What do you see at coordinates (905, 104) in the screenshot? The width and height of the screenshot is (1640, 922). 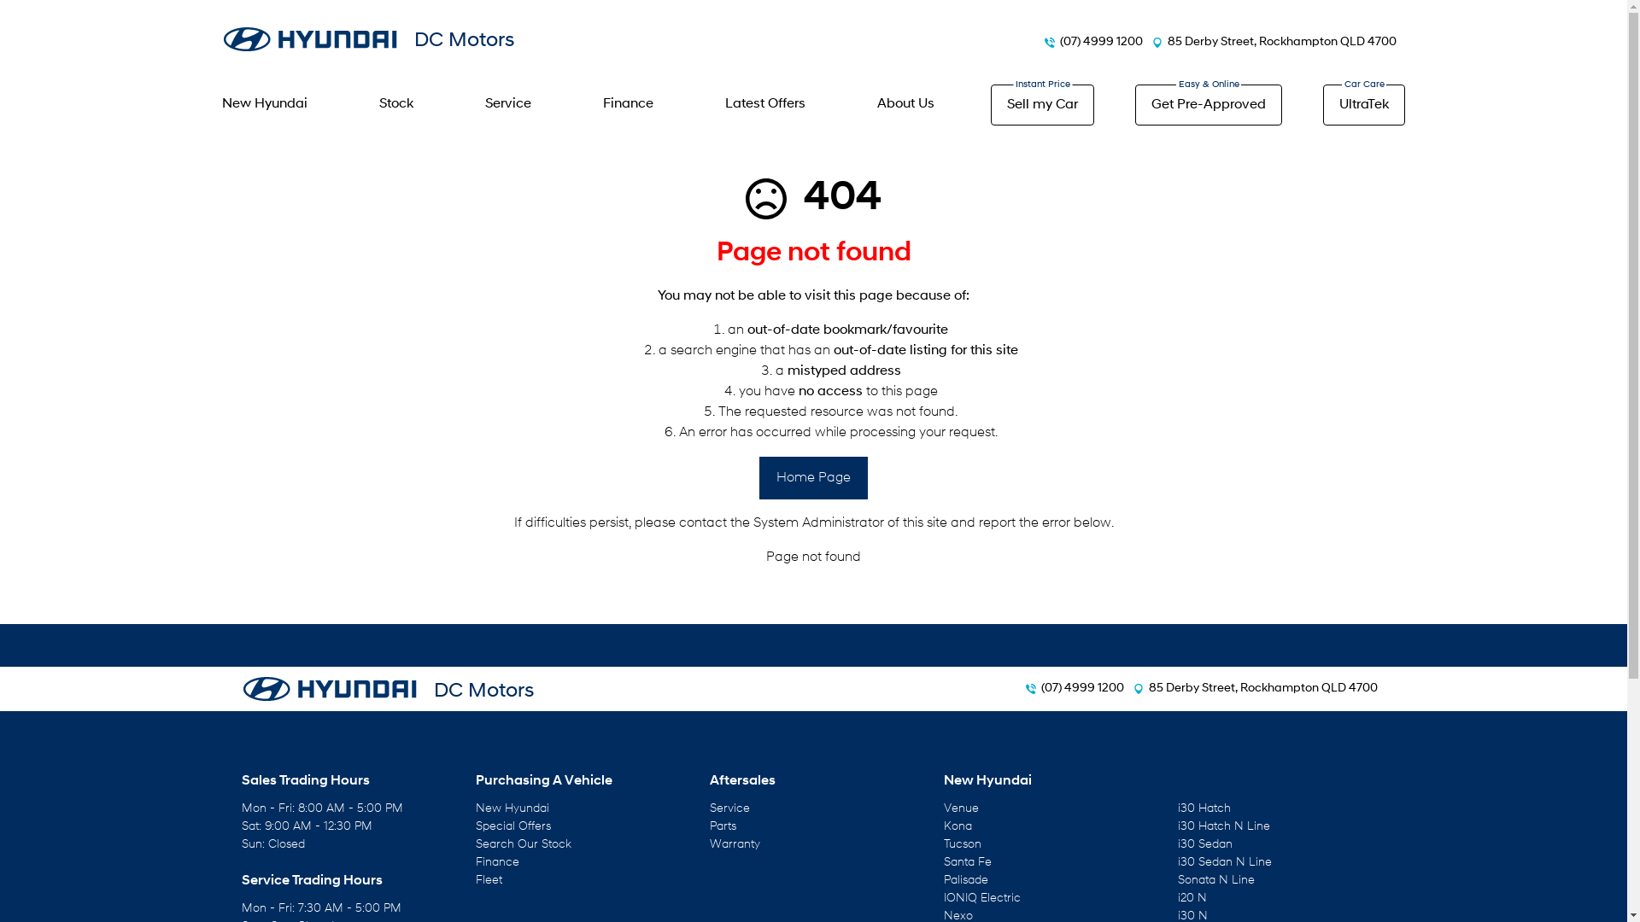 I see `About Us` at bounding box center [905, 104].